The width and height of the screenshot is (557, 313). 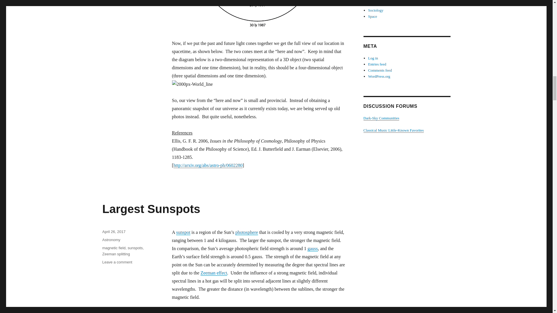 I want to click on sunspot, so click(x=183, y=232).